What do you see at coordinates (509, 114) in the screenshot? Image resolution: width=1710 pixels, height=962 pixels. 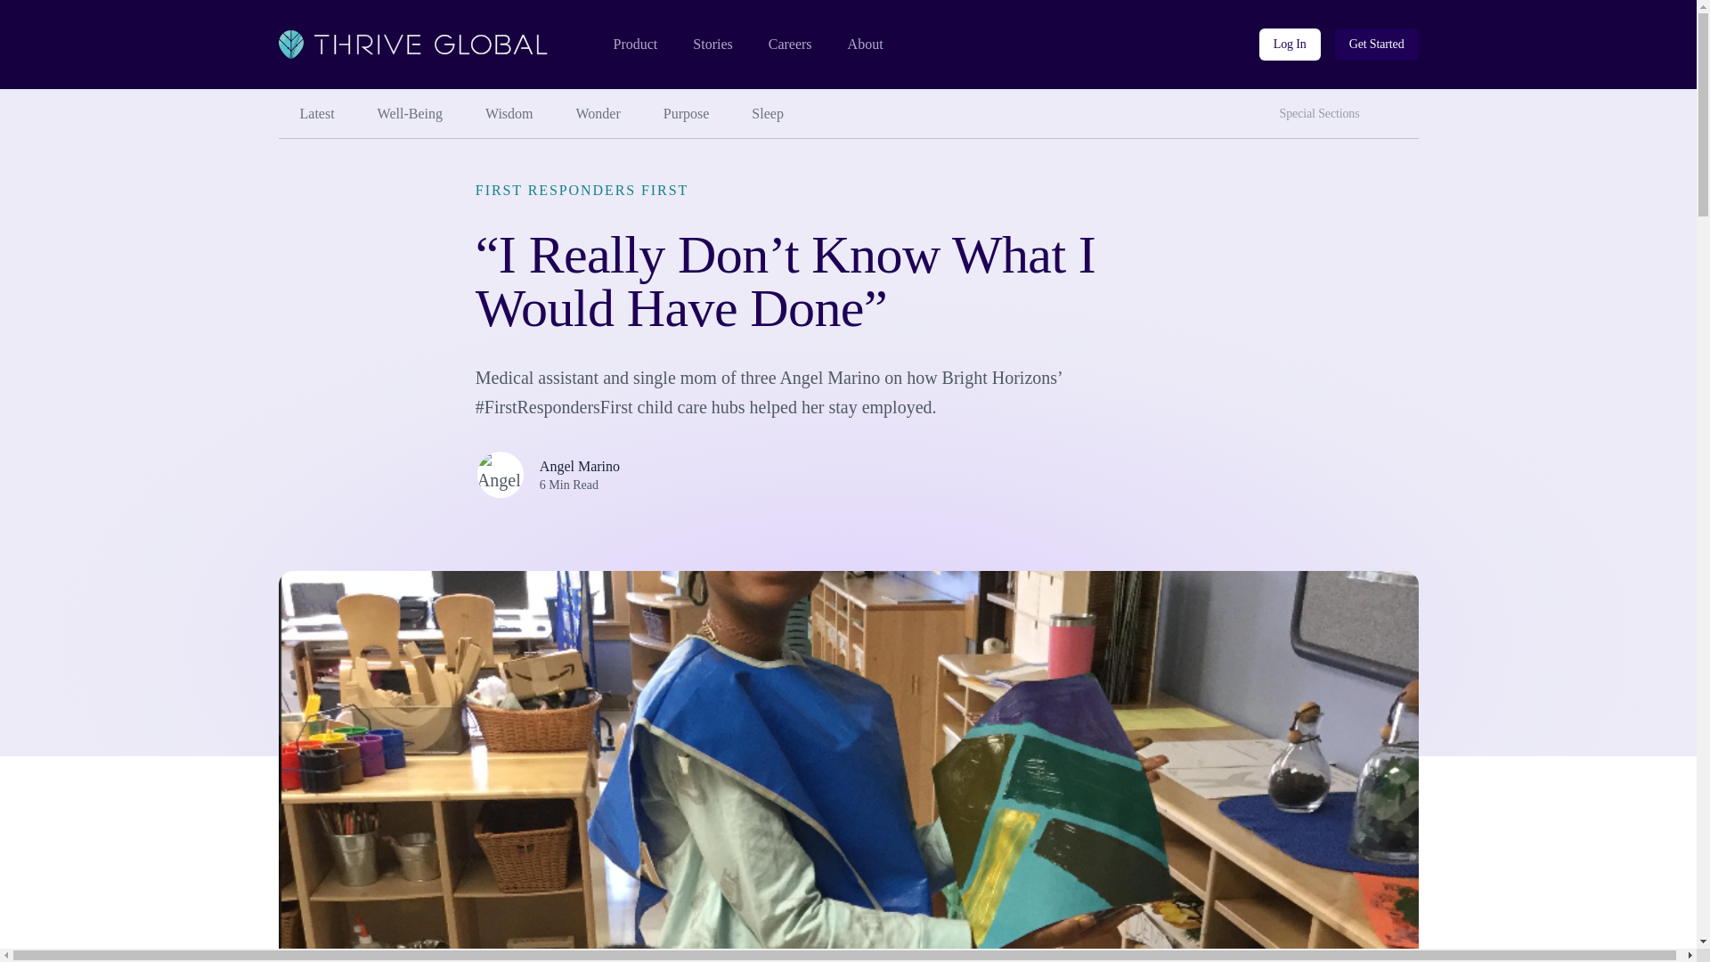 I see `Wisdom` at bounding box center [509, 114].